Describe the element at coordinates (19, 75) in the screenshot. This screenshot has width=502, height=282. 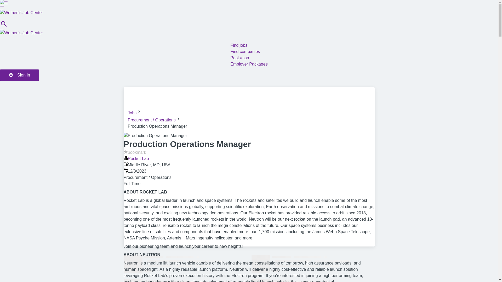
I see `Sign in` at that location.